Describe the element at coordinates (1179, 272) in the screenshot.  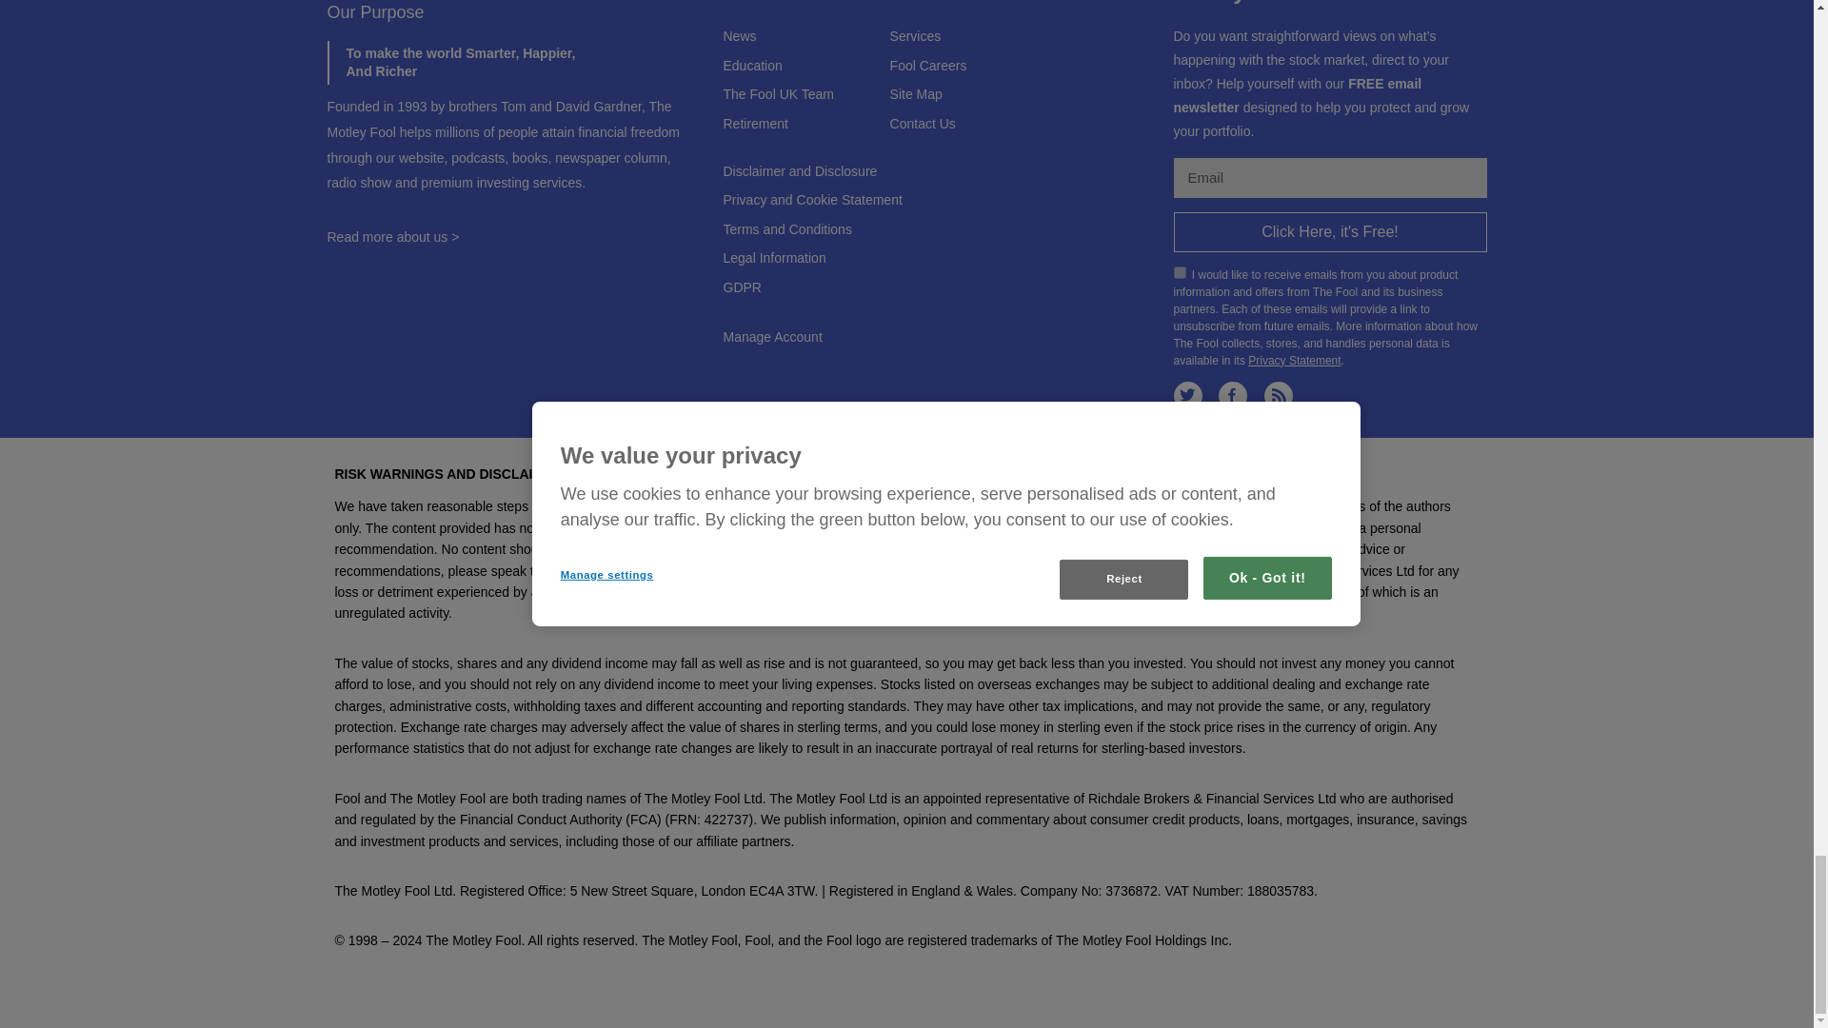
I see `true` at that location.